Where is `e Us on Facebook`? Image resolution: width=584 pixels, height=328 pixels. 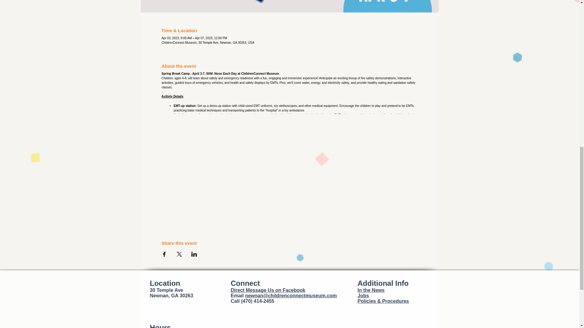
e Us on Facebook is located at coordinates (285, 290).